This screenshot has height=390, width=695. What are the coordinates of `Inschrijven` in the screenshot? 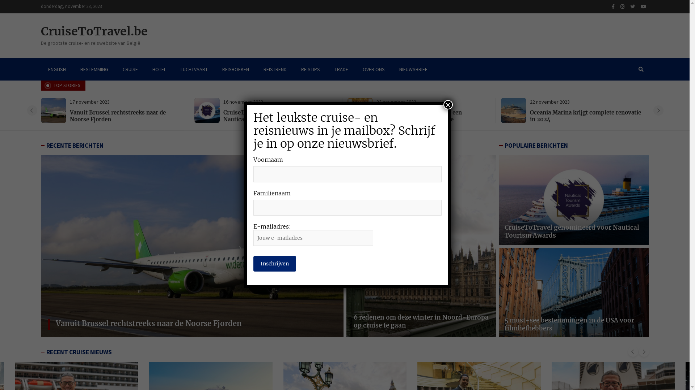 It's located at (275, 264).